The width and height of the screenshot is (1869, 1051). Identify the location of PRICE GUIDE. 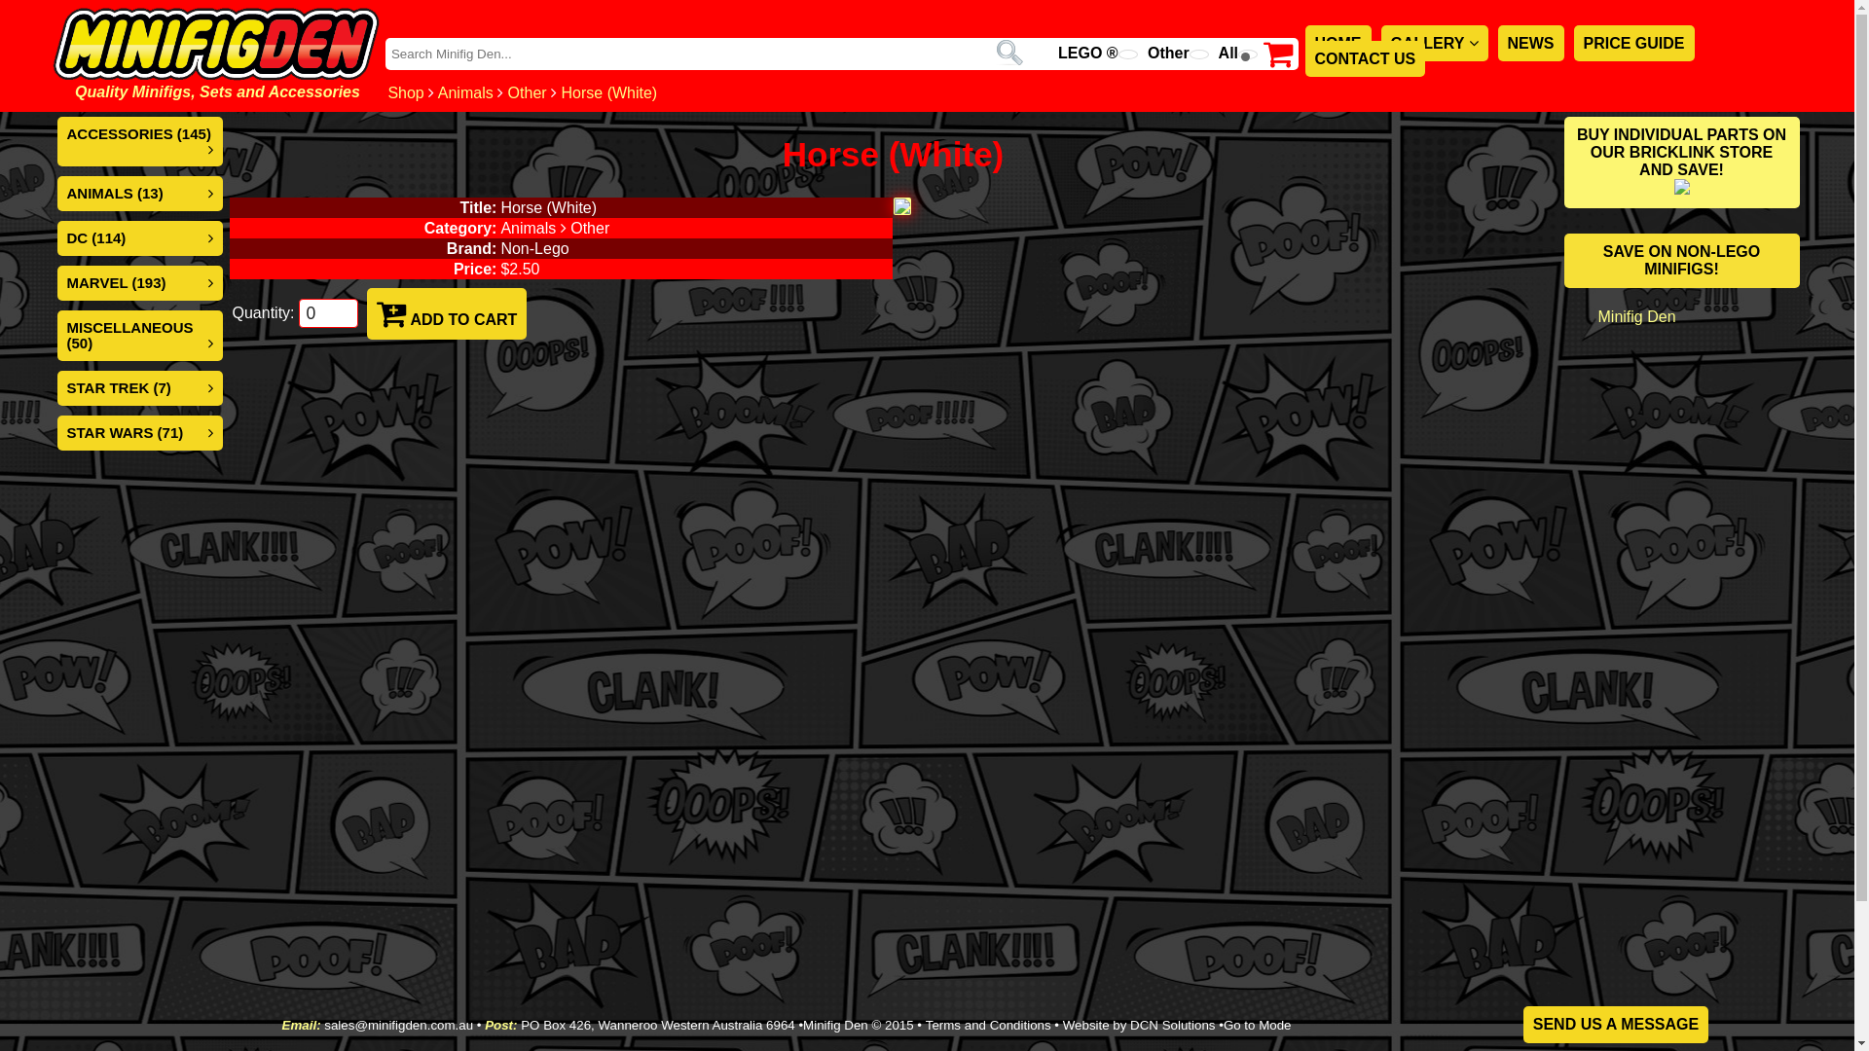
(1634, 43).